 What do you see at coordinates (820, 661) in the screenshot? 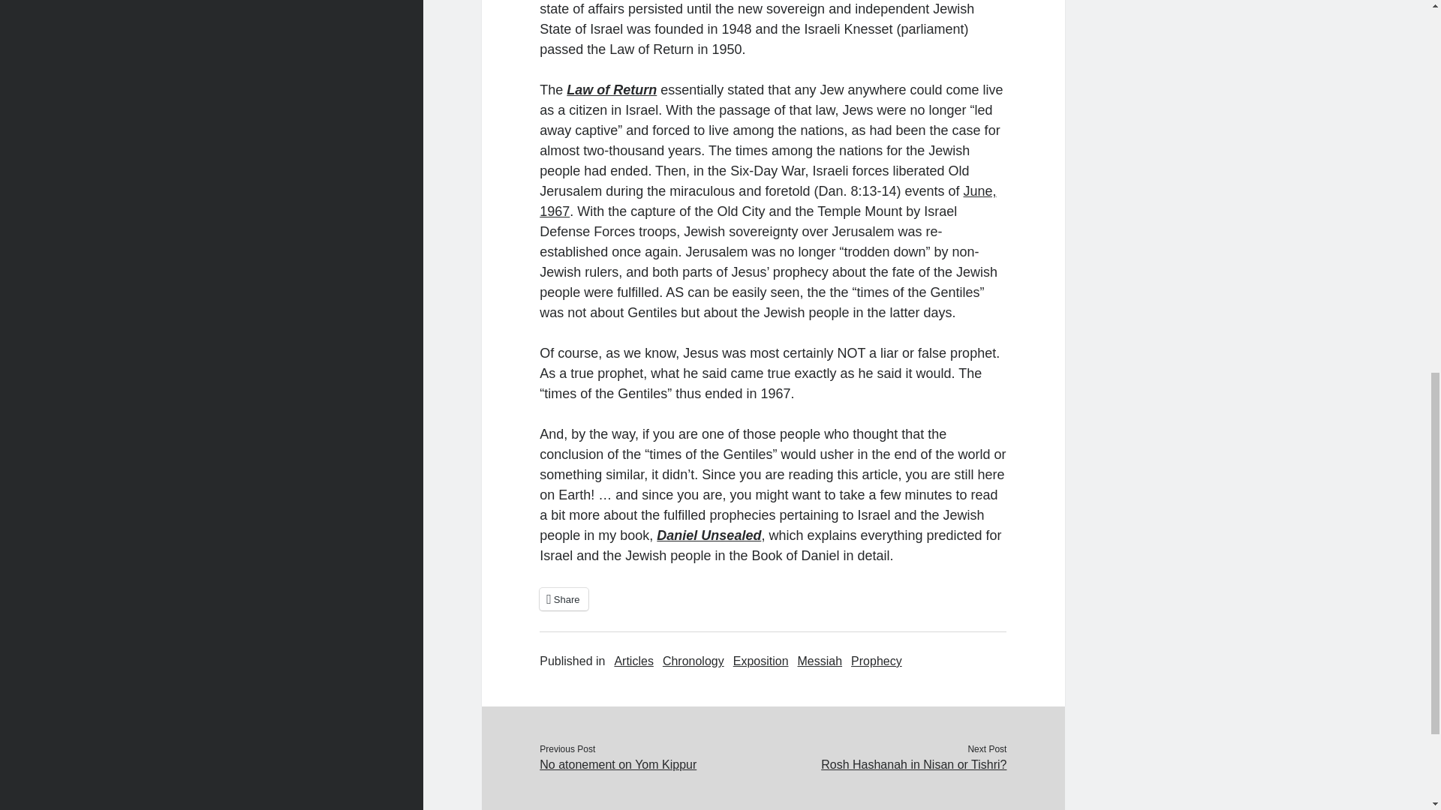
I see `View all posts in Messiah` at bounding box center [820, 661].